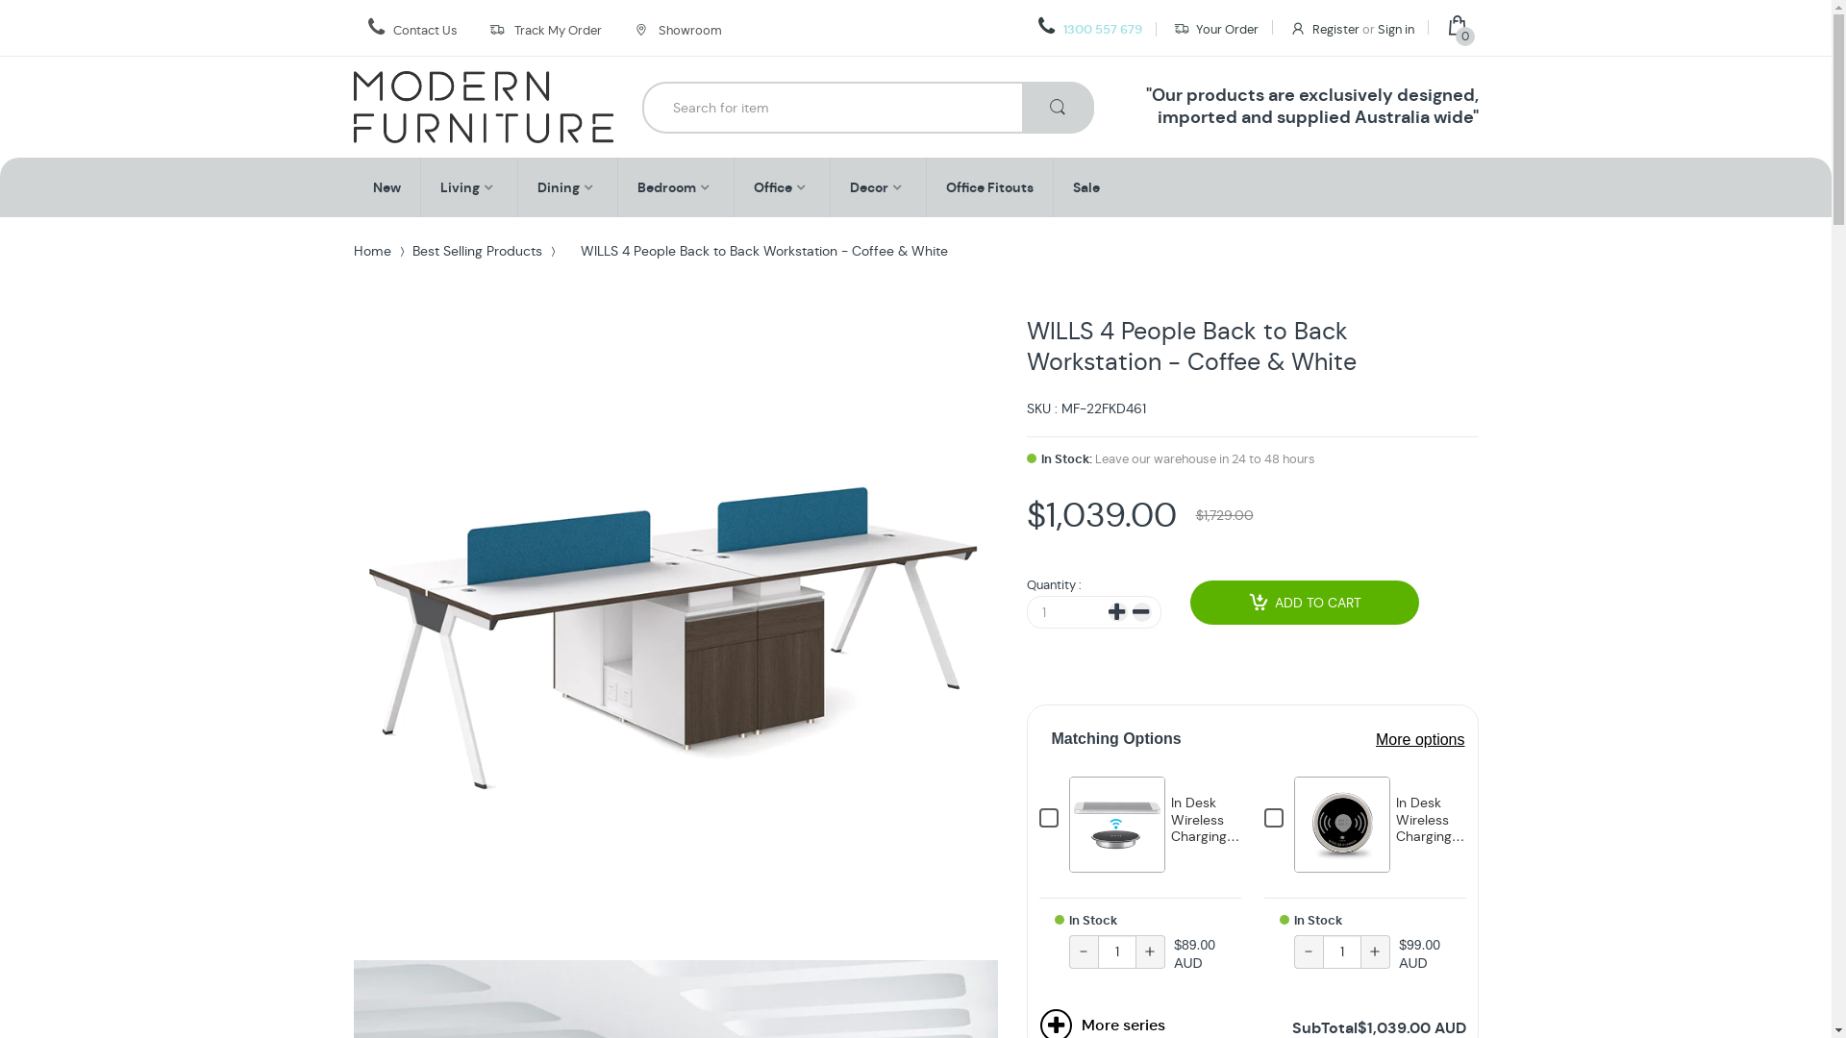  I want to click on ADD TO CART, so click(1305, 603).